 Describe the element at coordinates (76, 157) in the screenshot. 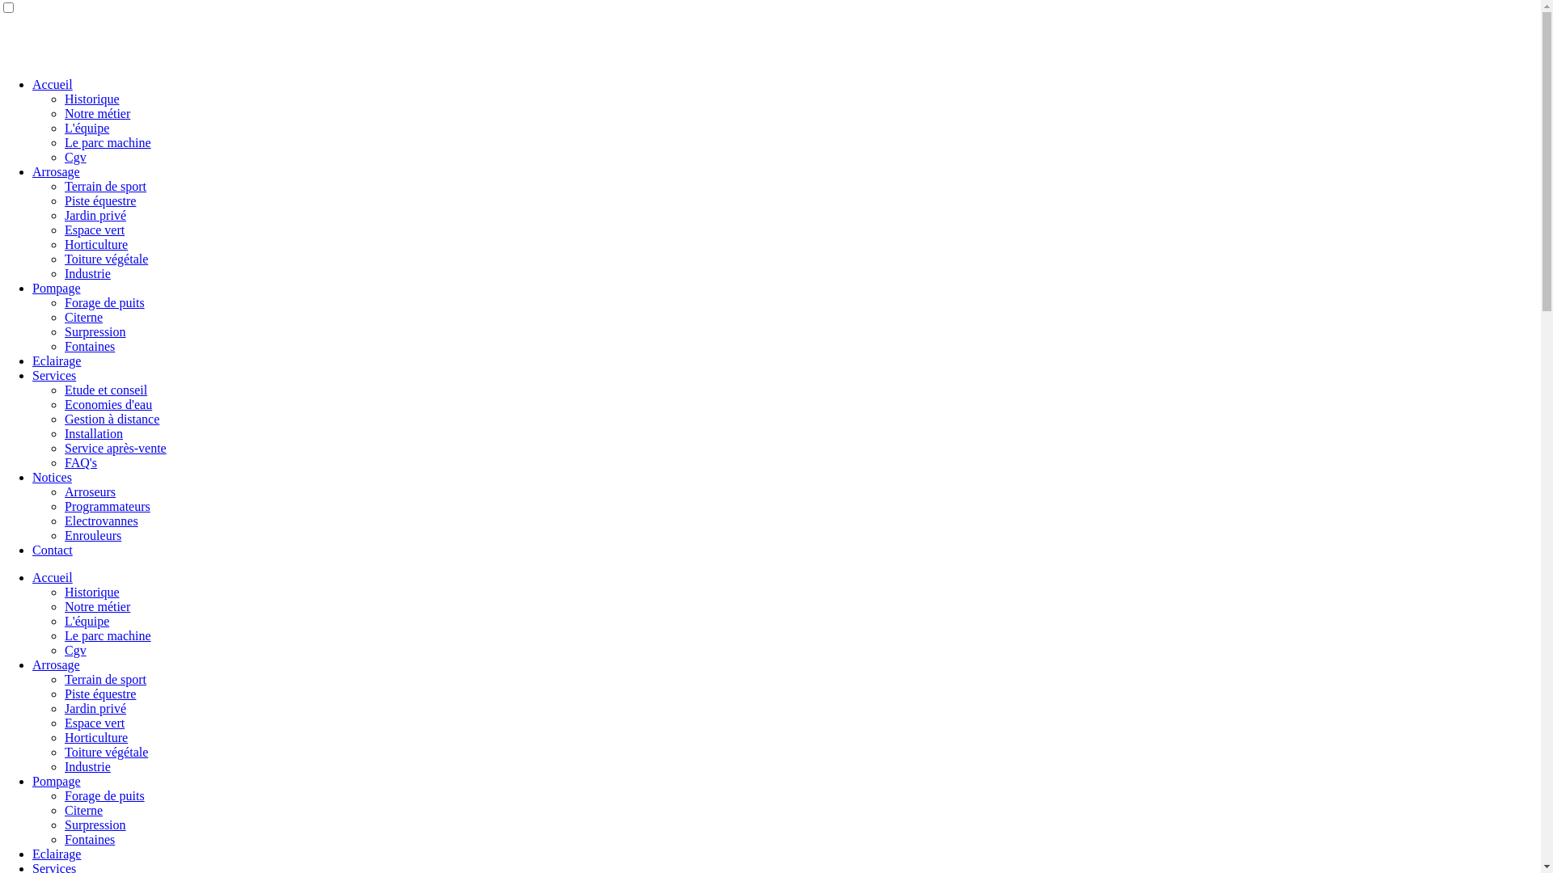

I see `Cgv` at that location.